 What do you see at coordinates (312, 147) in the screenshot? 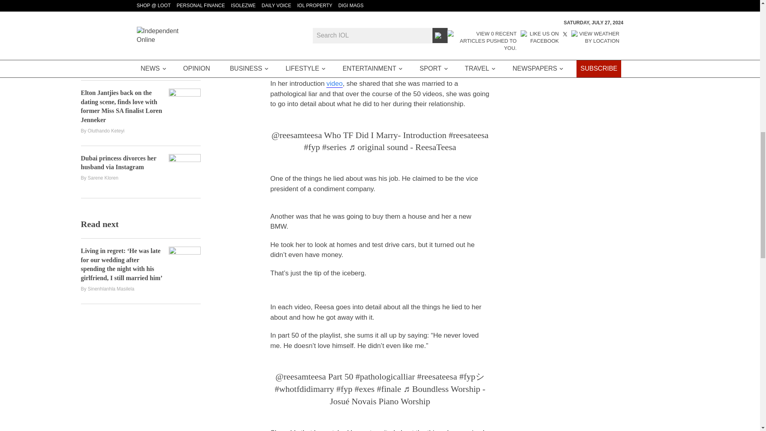
I see `fyp` at bounding box center [312, 147].